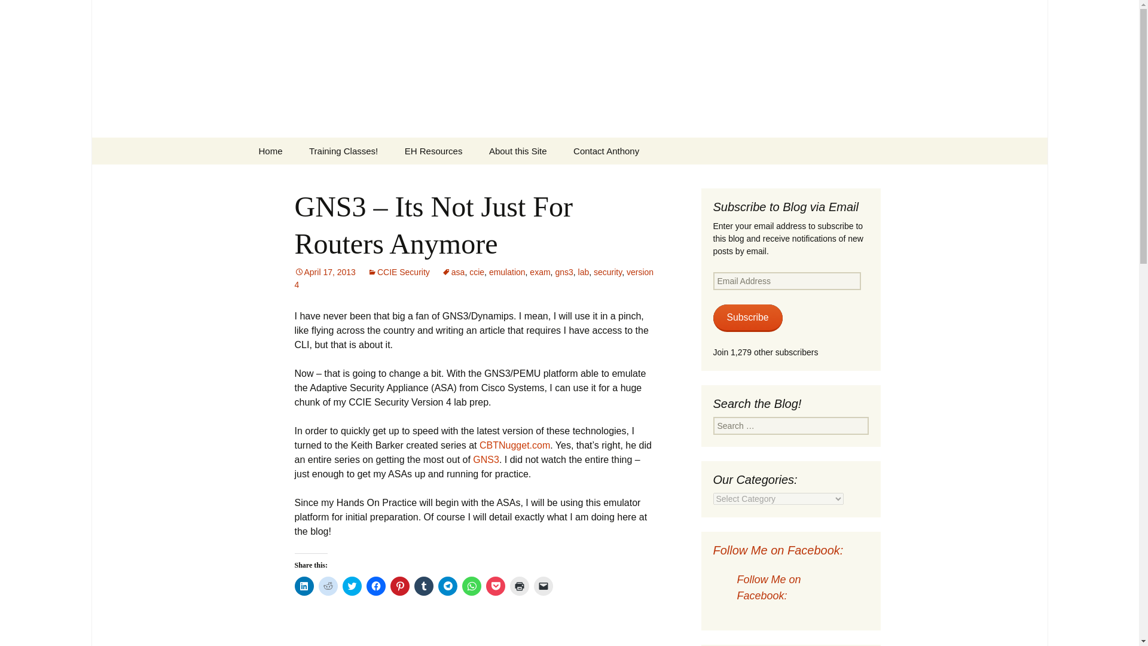  What do you see at coordinates (539, 272) in the screenshot?
I see `exam` at bounding box center [539, 272].